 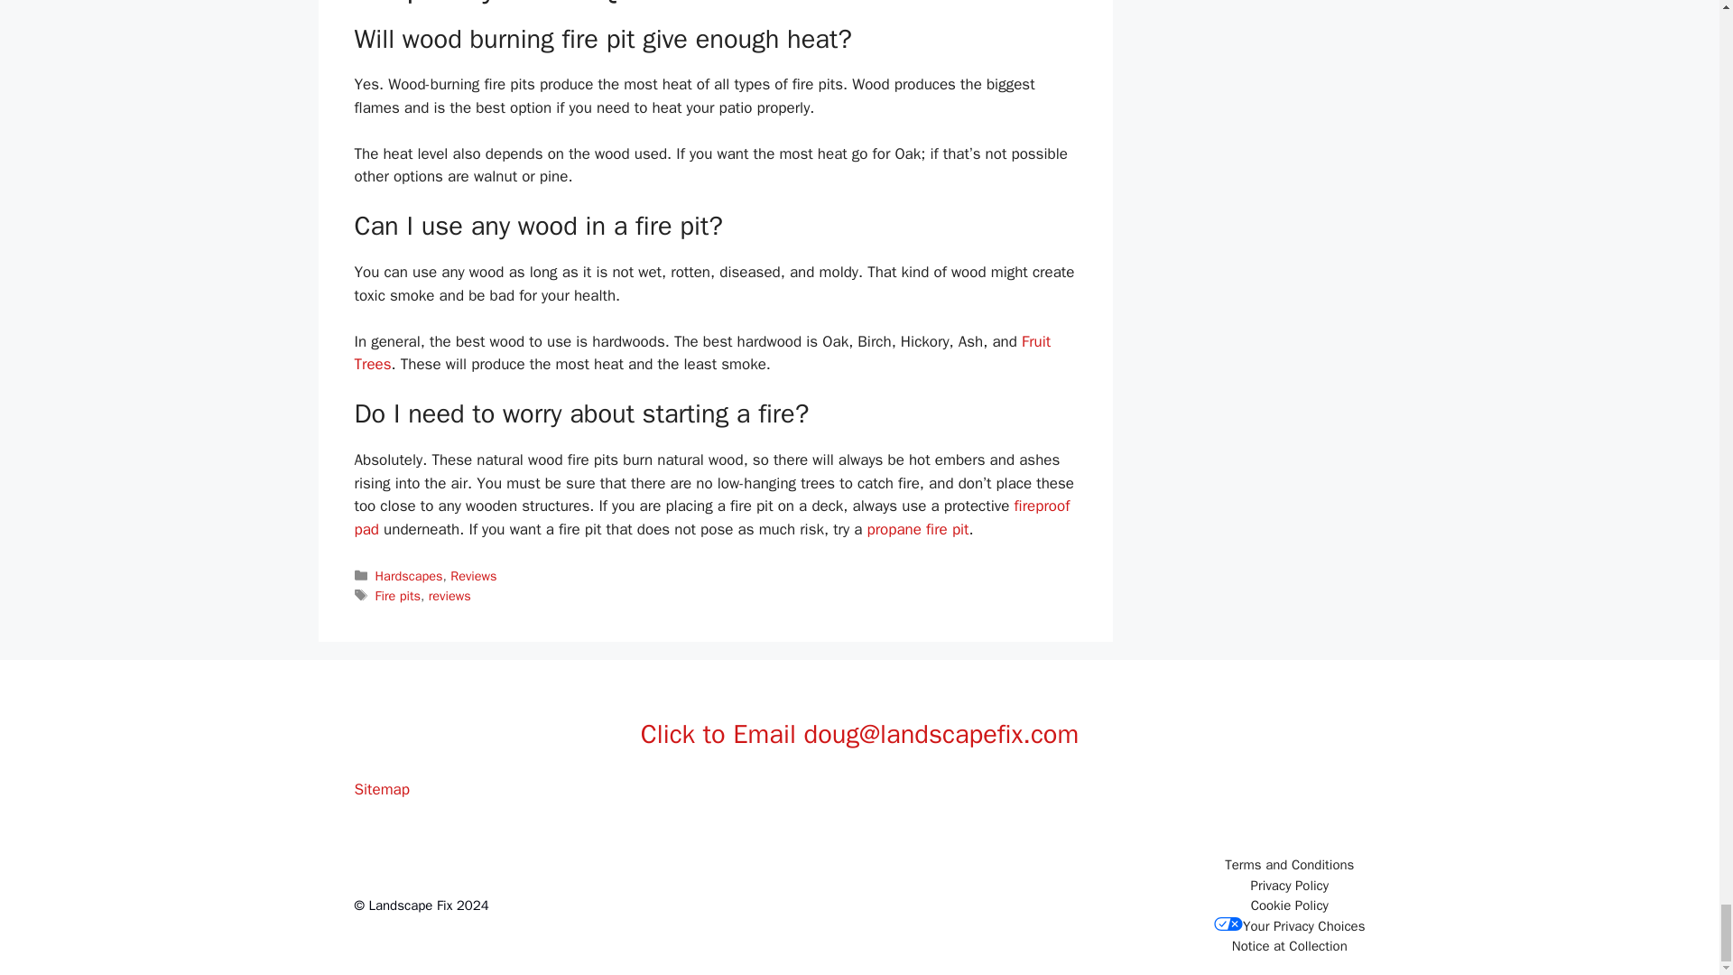 I want to click on propane fire pit, so click(x=918, y=529).